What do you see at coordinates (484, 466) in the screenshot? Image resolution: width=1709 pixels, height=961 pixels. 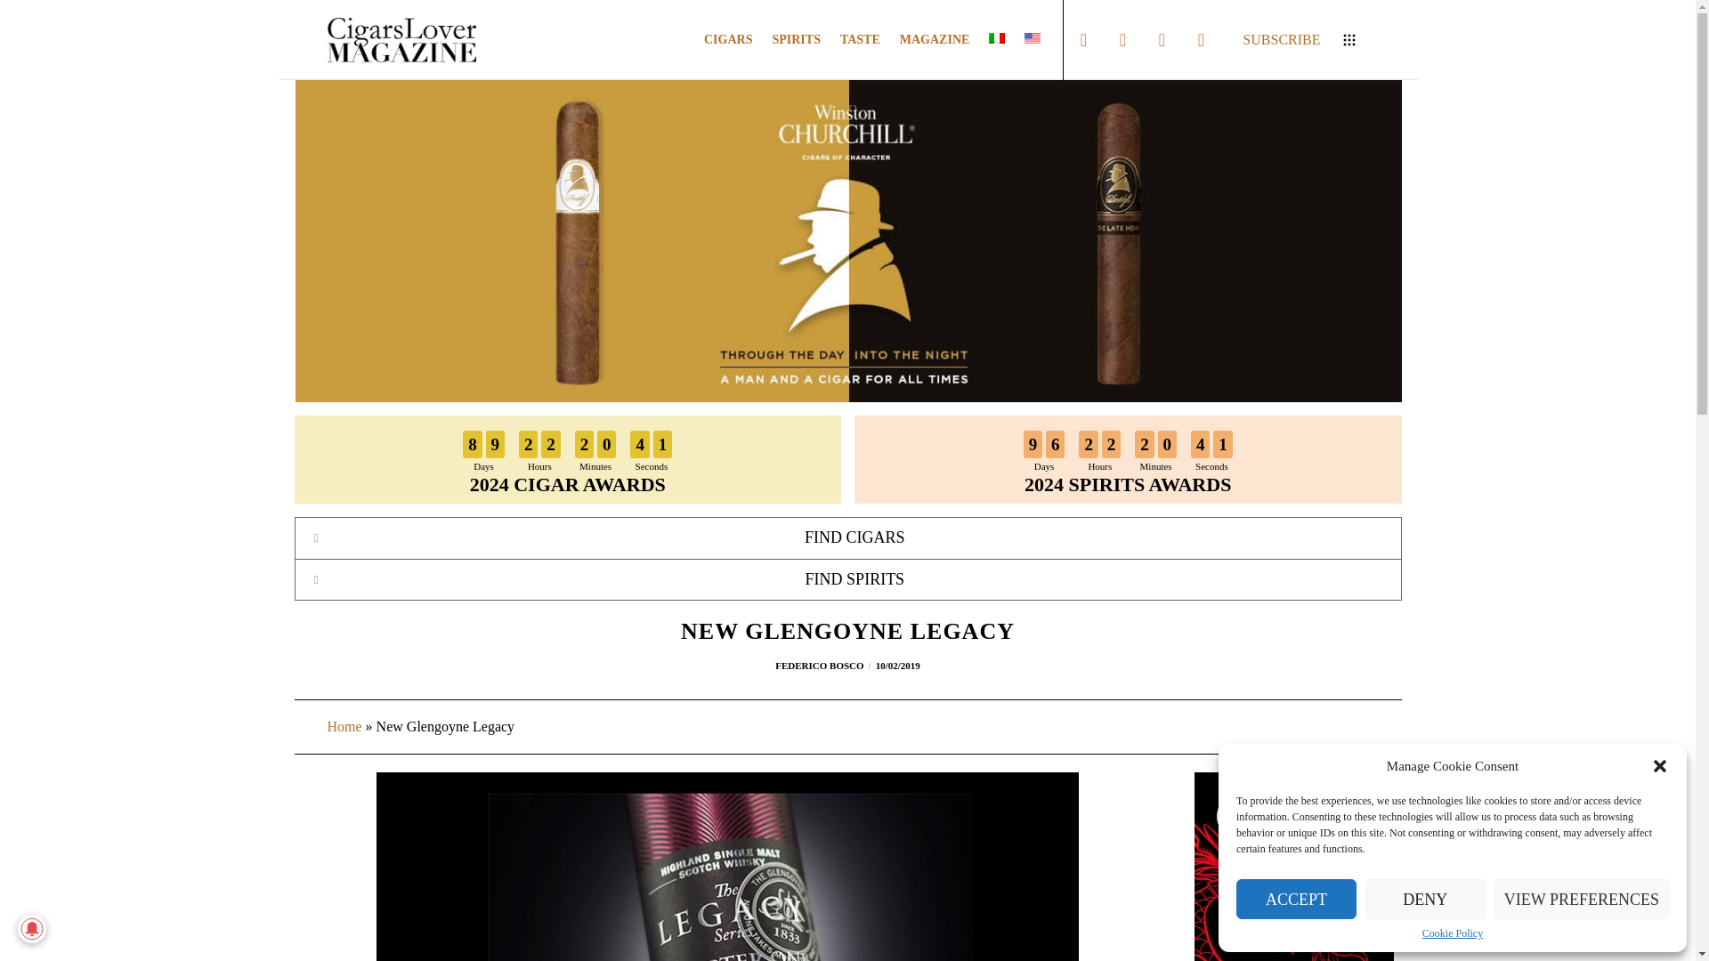 I see `Days` at bounding box center [484, 466].